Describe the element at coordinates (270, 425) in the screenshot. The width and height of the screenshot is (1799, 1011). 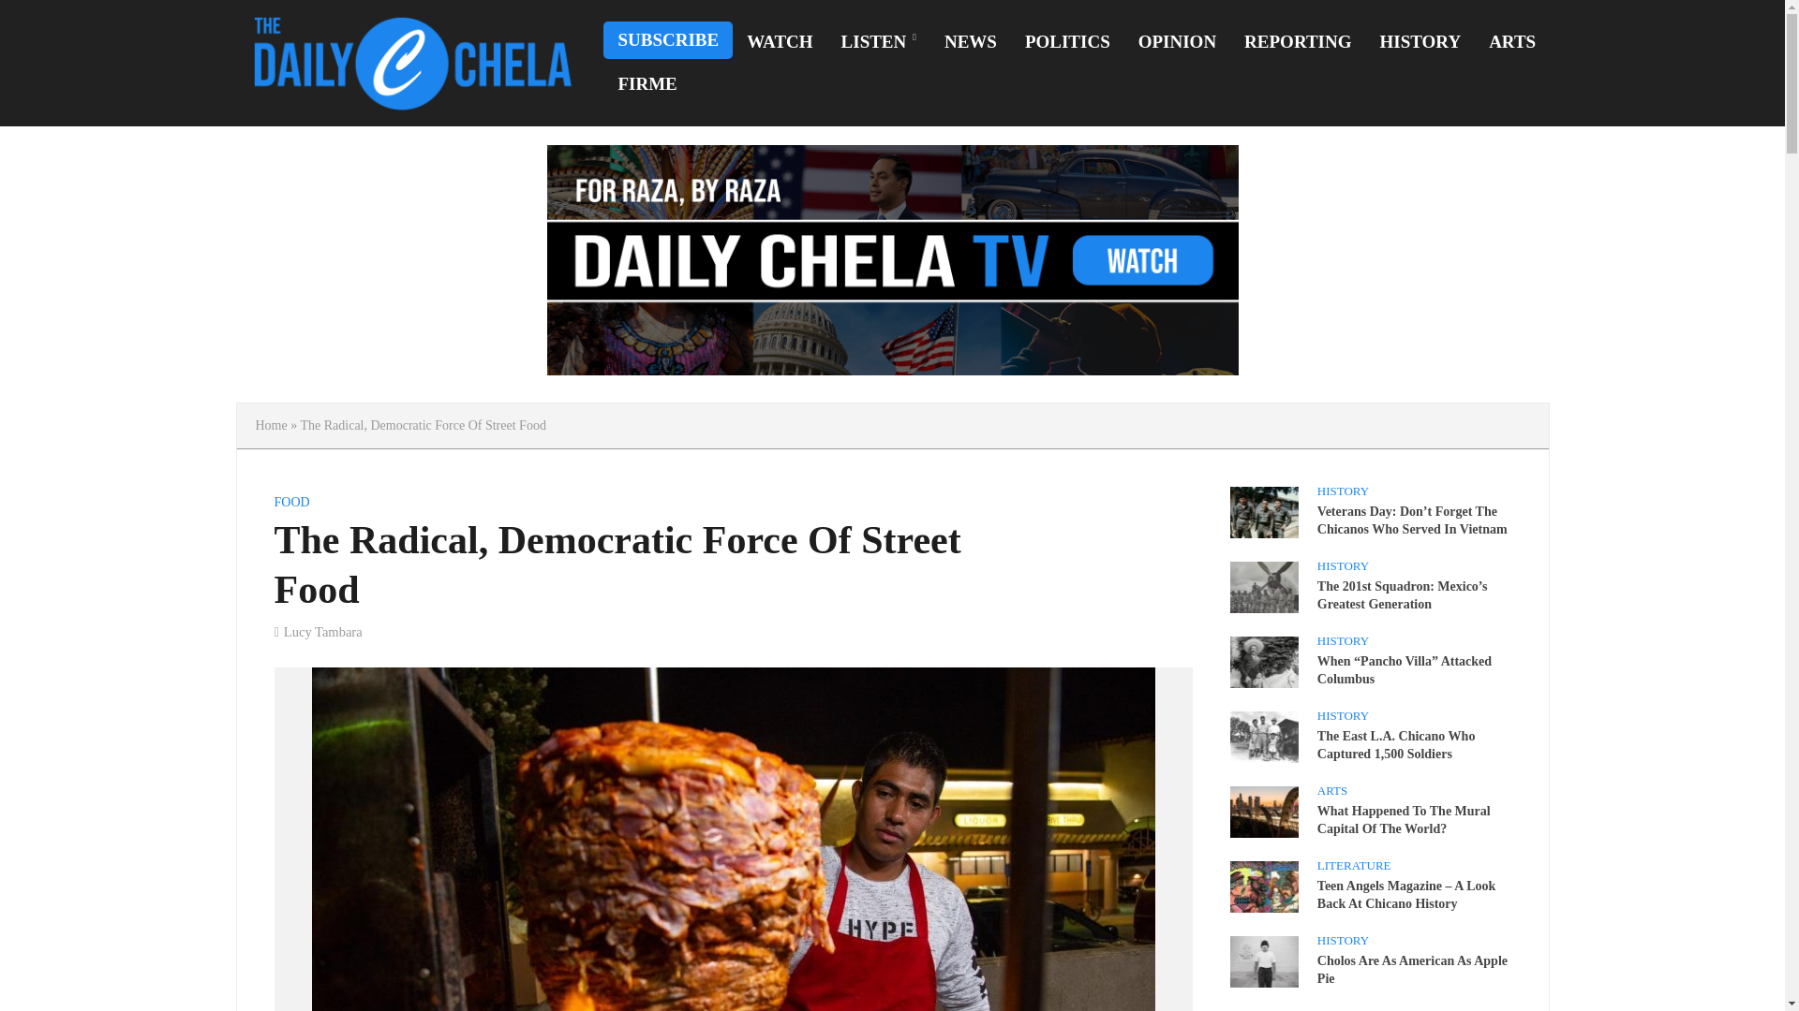
I see `Home` at that location.